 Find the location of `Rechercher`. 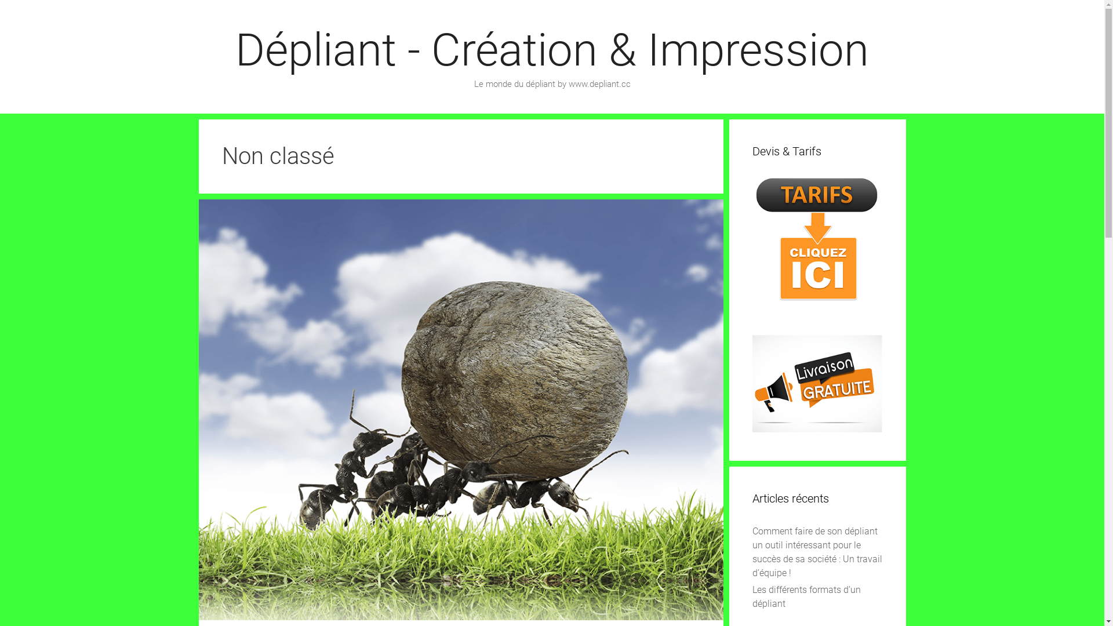

Rechercher is located at coordinates (34, 13).